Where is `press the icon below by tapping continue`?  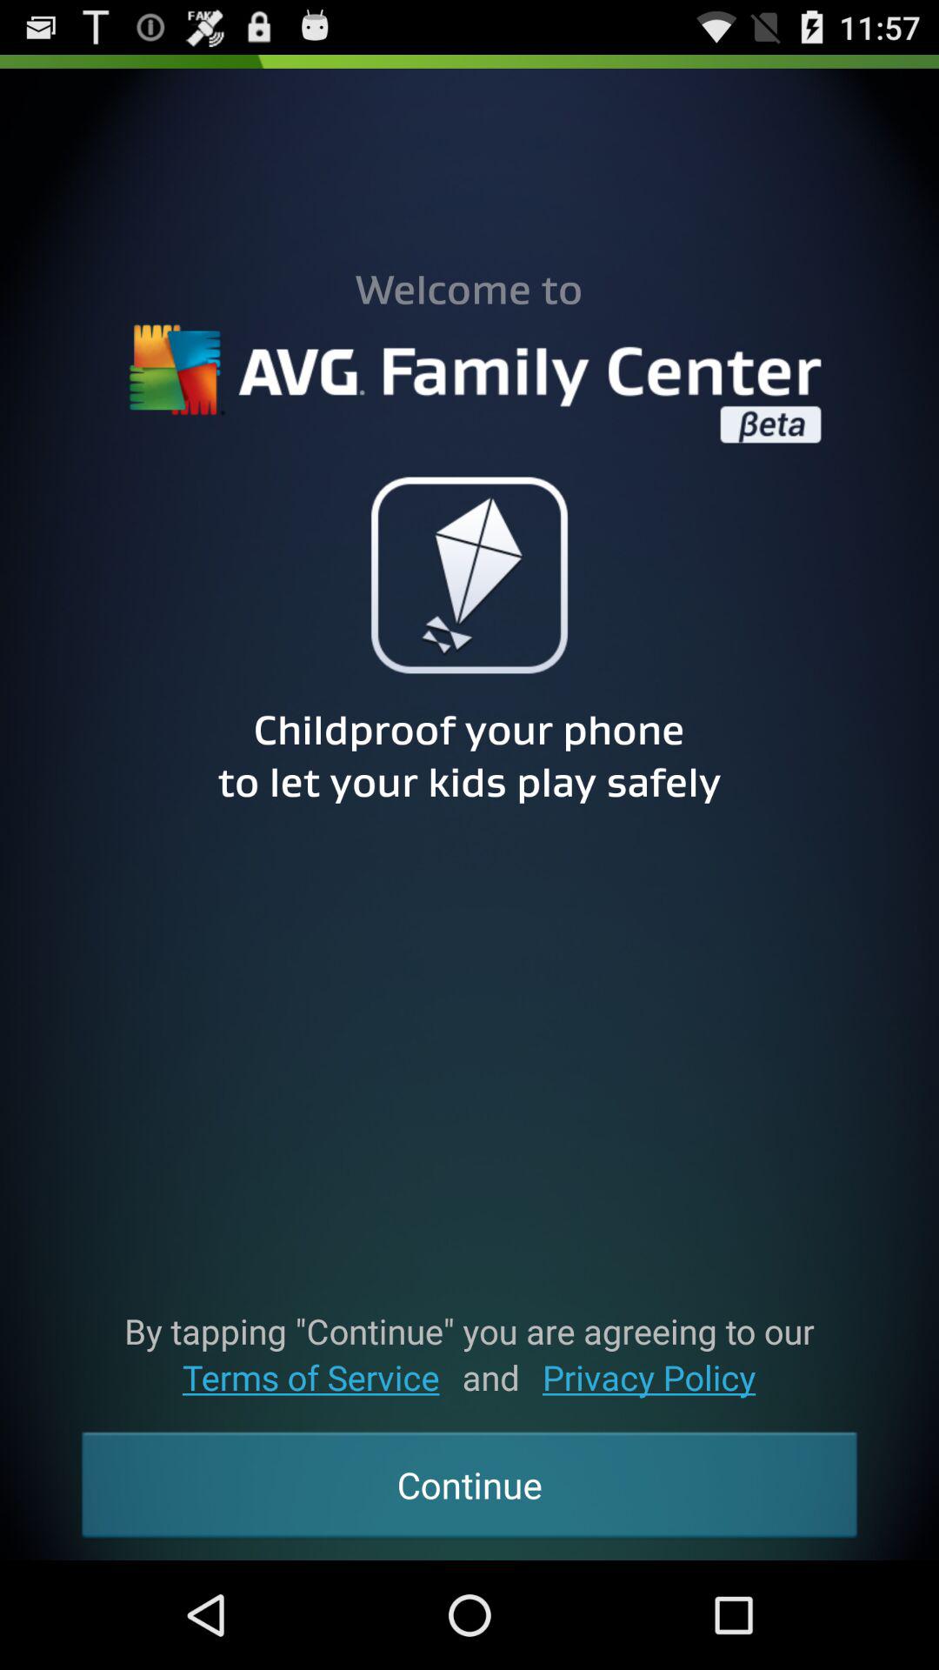
press the icon below by tapping continue is located at coordinates (311, 1378).